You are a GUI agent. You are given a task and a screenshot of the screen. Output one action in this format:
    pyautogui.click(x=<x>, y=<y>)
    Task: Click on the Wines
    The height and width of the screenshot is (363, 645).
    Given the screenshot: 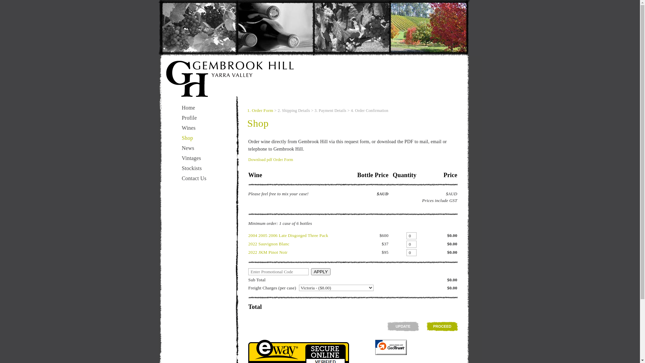 What is the action you would take?
    pyautogui.click(x=189, y=128)
    